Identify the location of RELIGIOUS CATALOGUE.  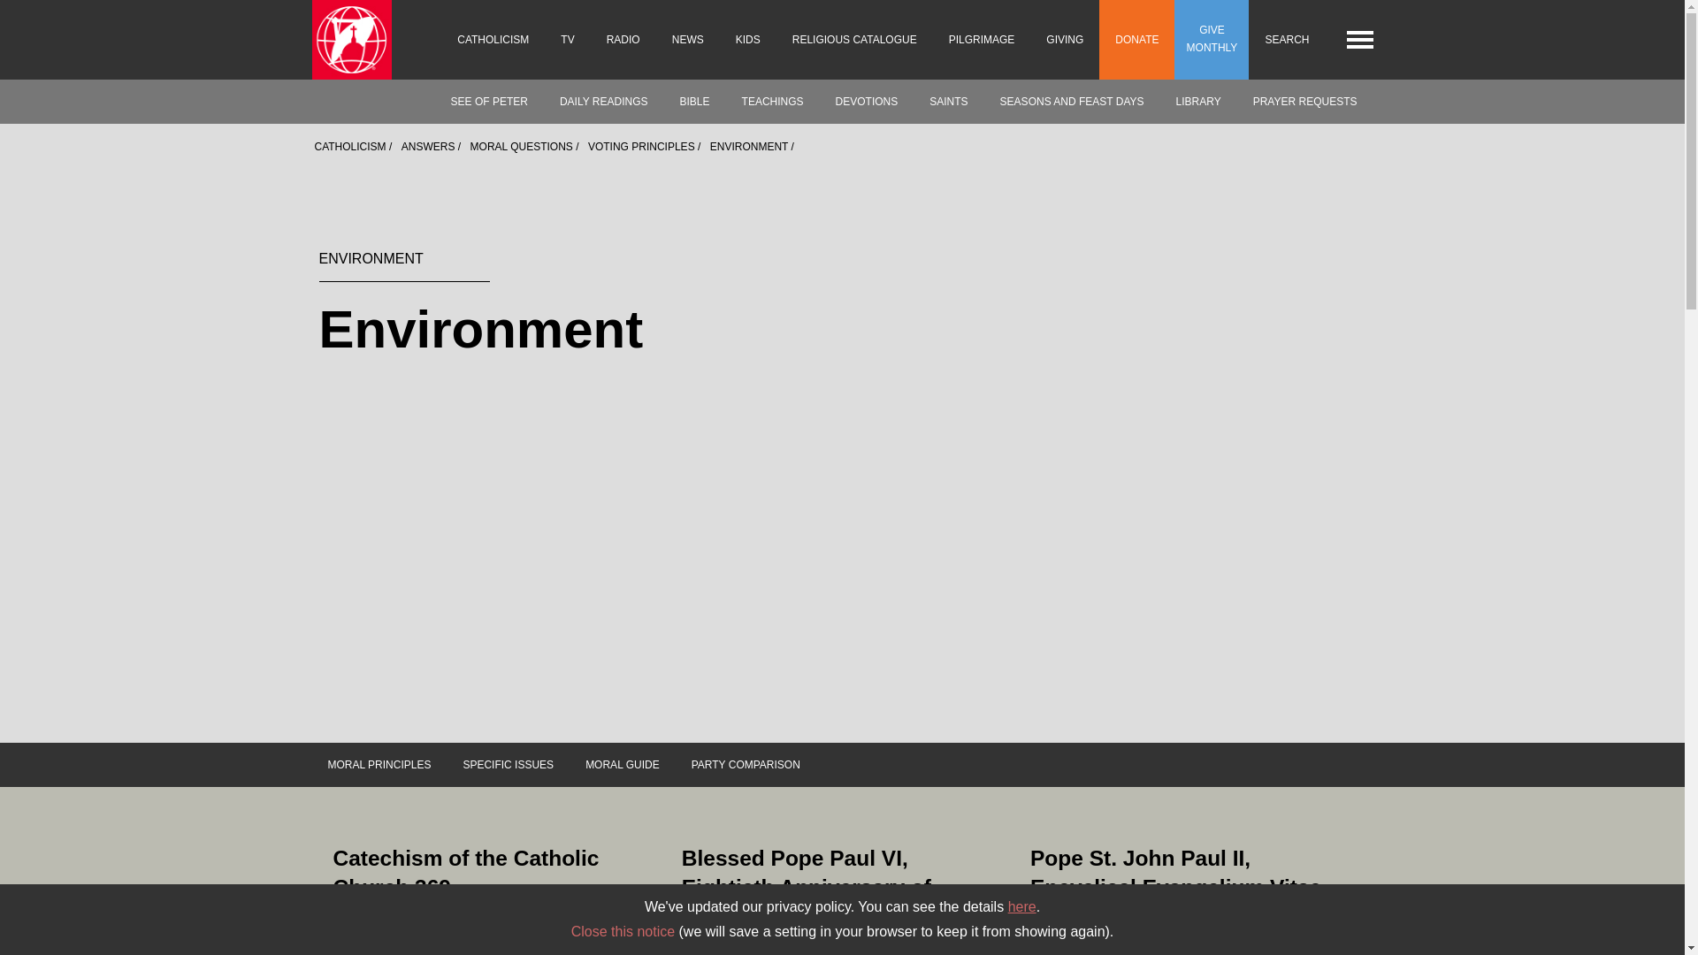
(854, 39).